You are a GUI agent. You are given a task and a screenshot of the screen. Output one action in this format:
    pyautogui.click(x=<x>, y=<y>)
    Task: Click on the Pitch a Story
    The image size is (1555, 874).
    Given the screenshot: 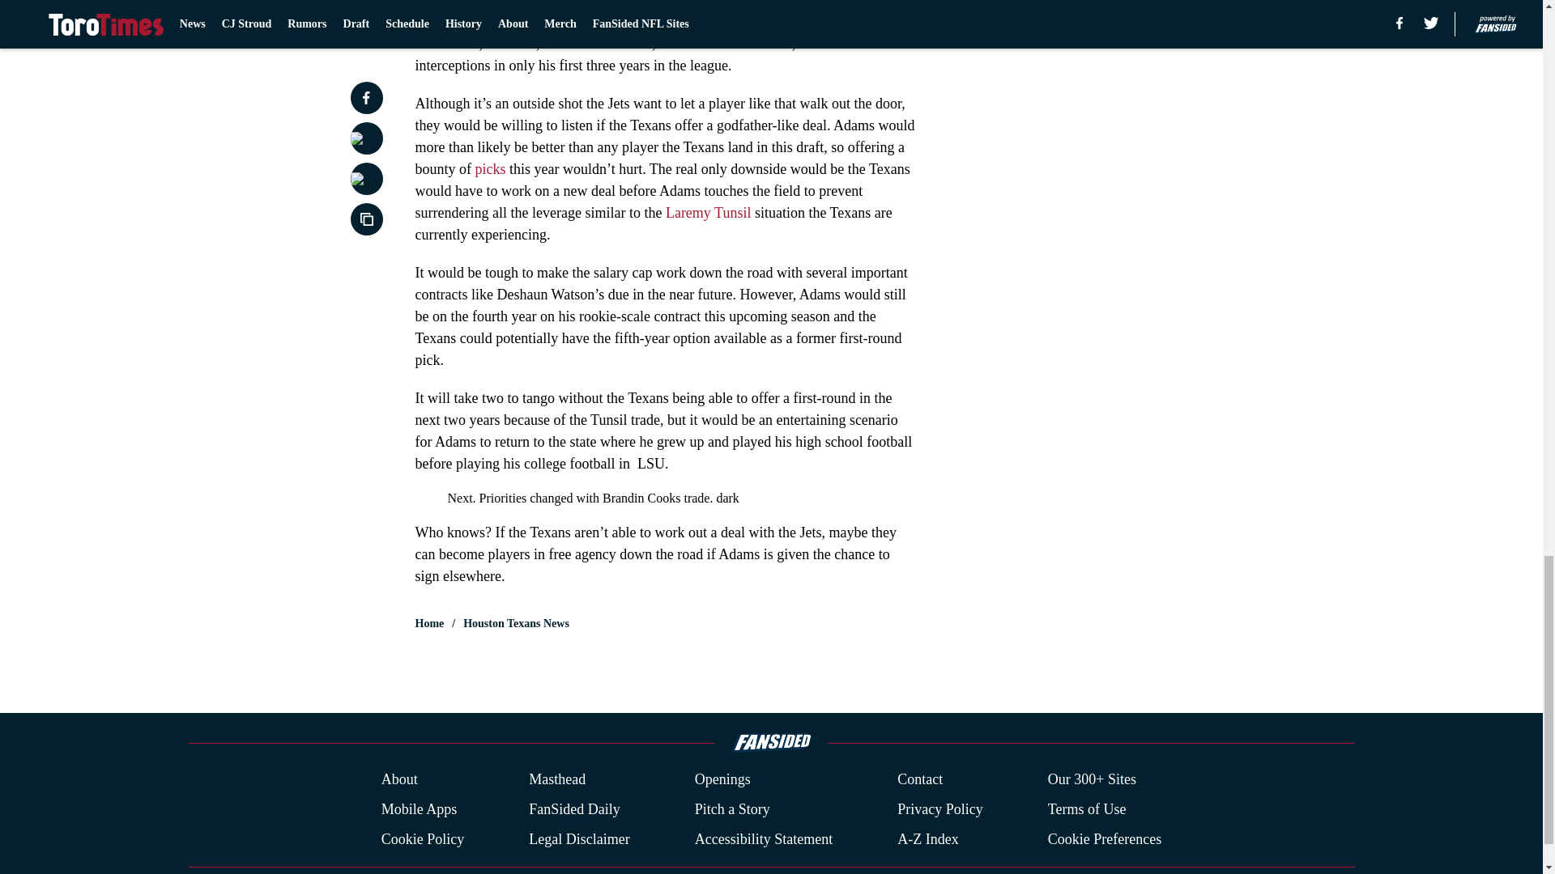 What is the action you would take?
    pyautogui.click(x=732, y=809)
    